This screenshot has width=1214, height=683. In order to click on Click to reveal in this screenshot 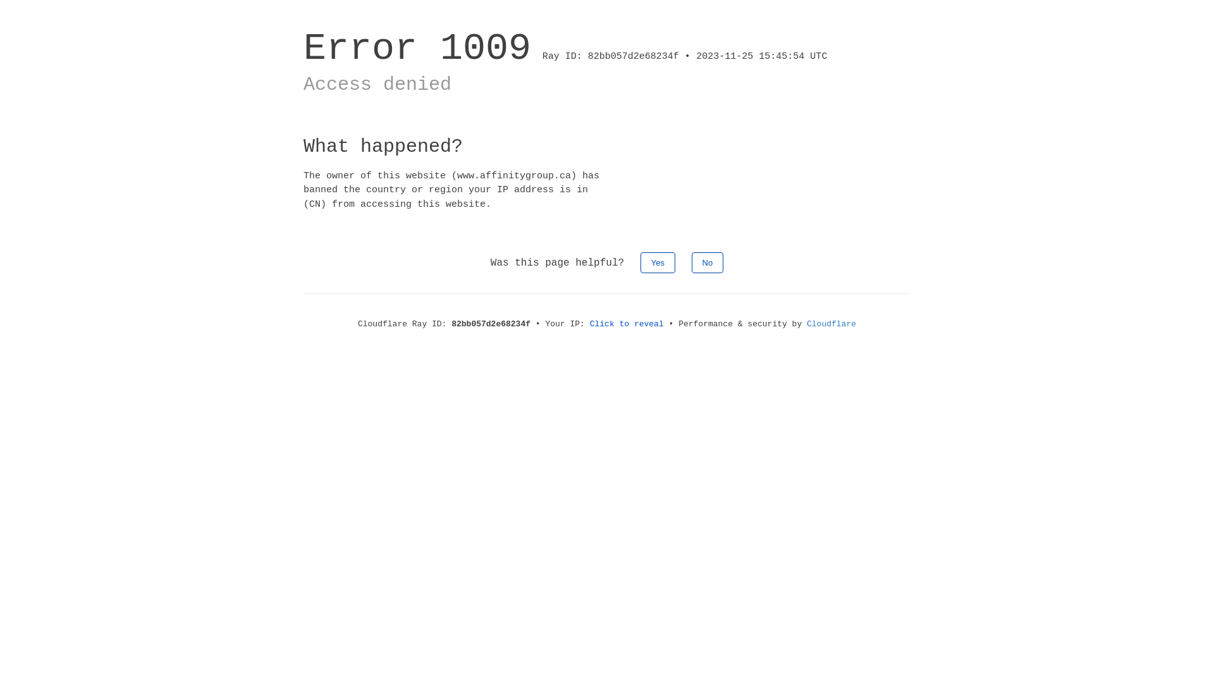, I will do `click(627, 324)`.